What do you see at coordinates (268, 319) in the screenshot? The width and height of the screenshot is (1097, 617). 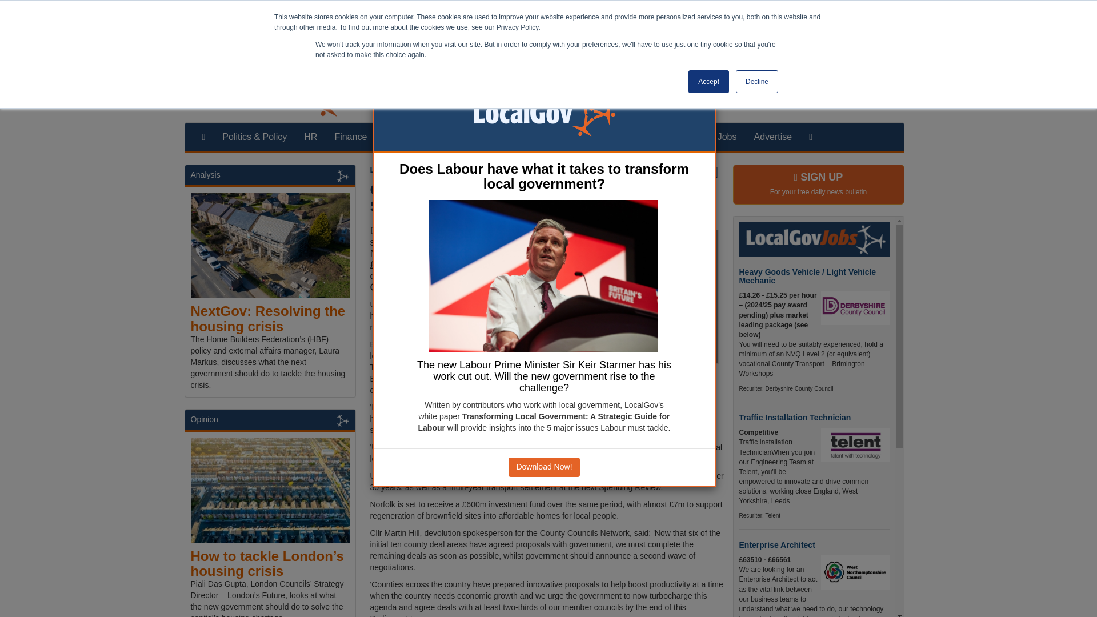 I see `NextGov: Resolving the housing crisis` at bounding box center [268, 319].